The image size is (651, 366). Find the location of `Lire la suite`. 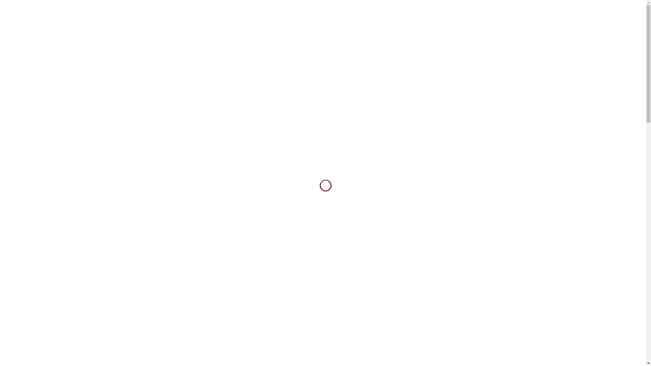

Lire la suite is located at coordinates (508, 308).